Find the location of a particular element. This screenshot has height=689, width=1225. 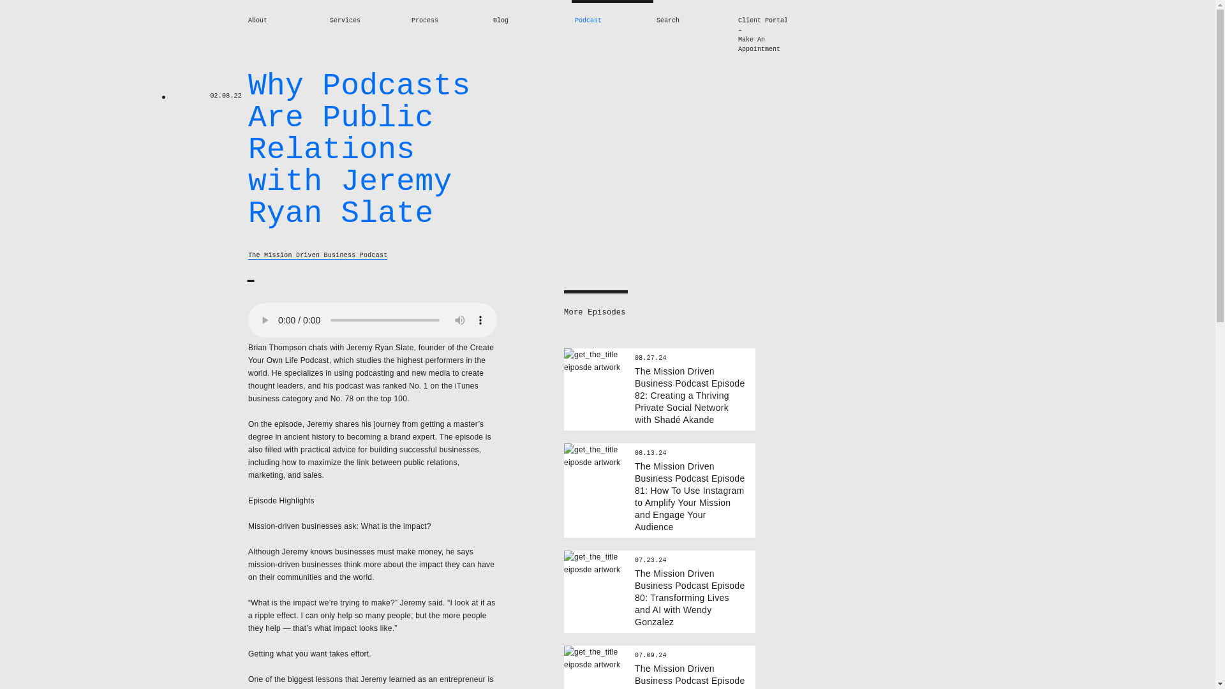

Client Portal is located at coordinates (770, 20).